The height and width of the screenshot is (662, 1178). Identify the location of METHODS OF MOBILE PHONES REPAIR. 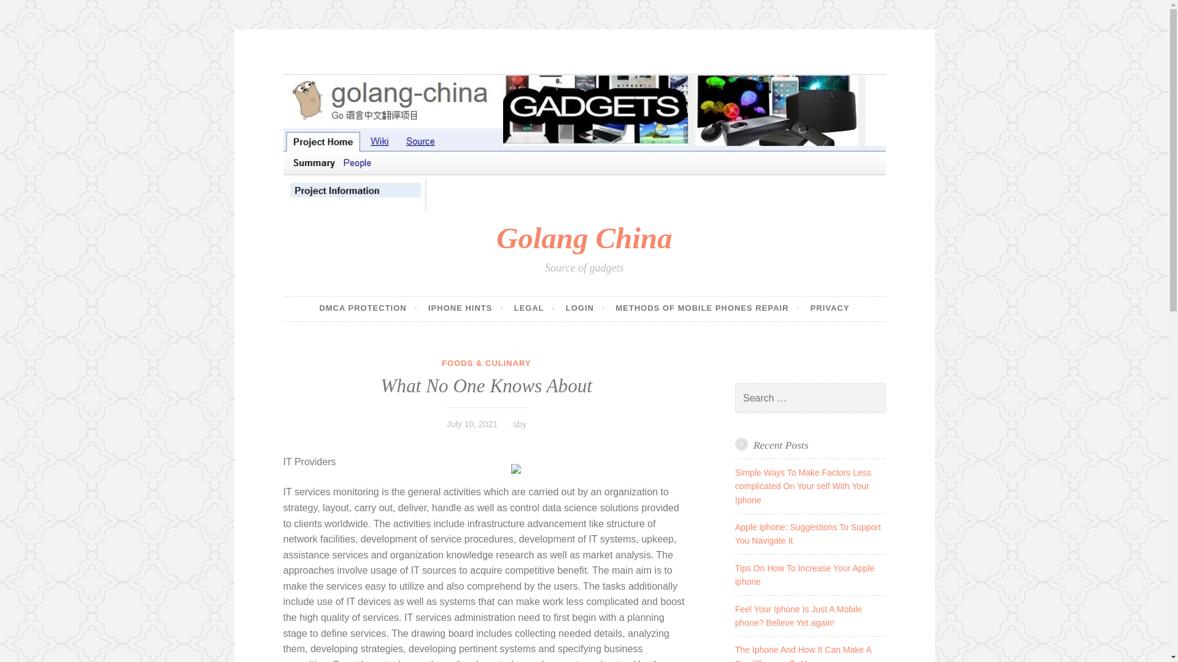
(707, 308).